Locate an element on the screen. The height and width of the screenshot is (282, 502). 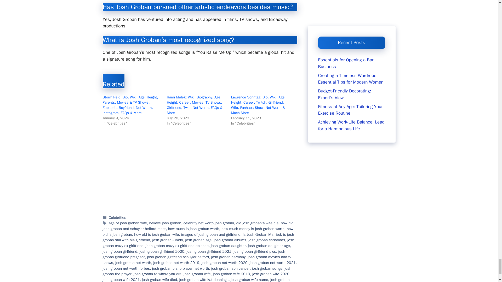
how much money is josh groban worth is located at coordinates (253, 229).